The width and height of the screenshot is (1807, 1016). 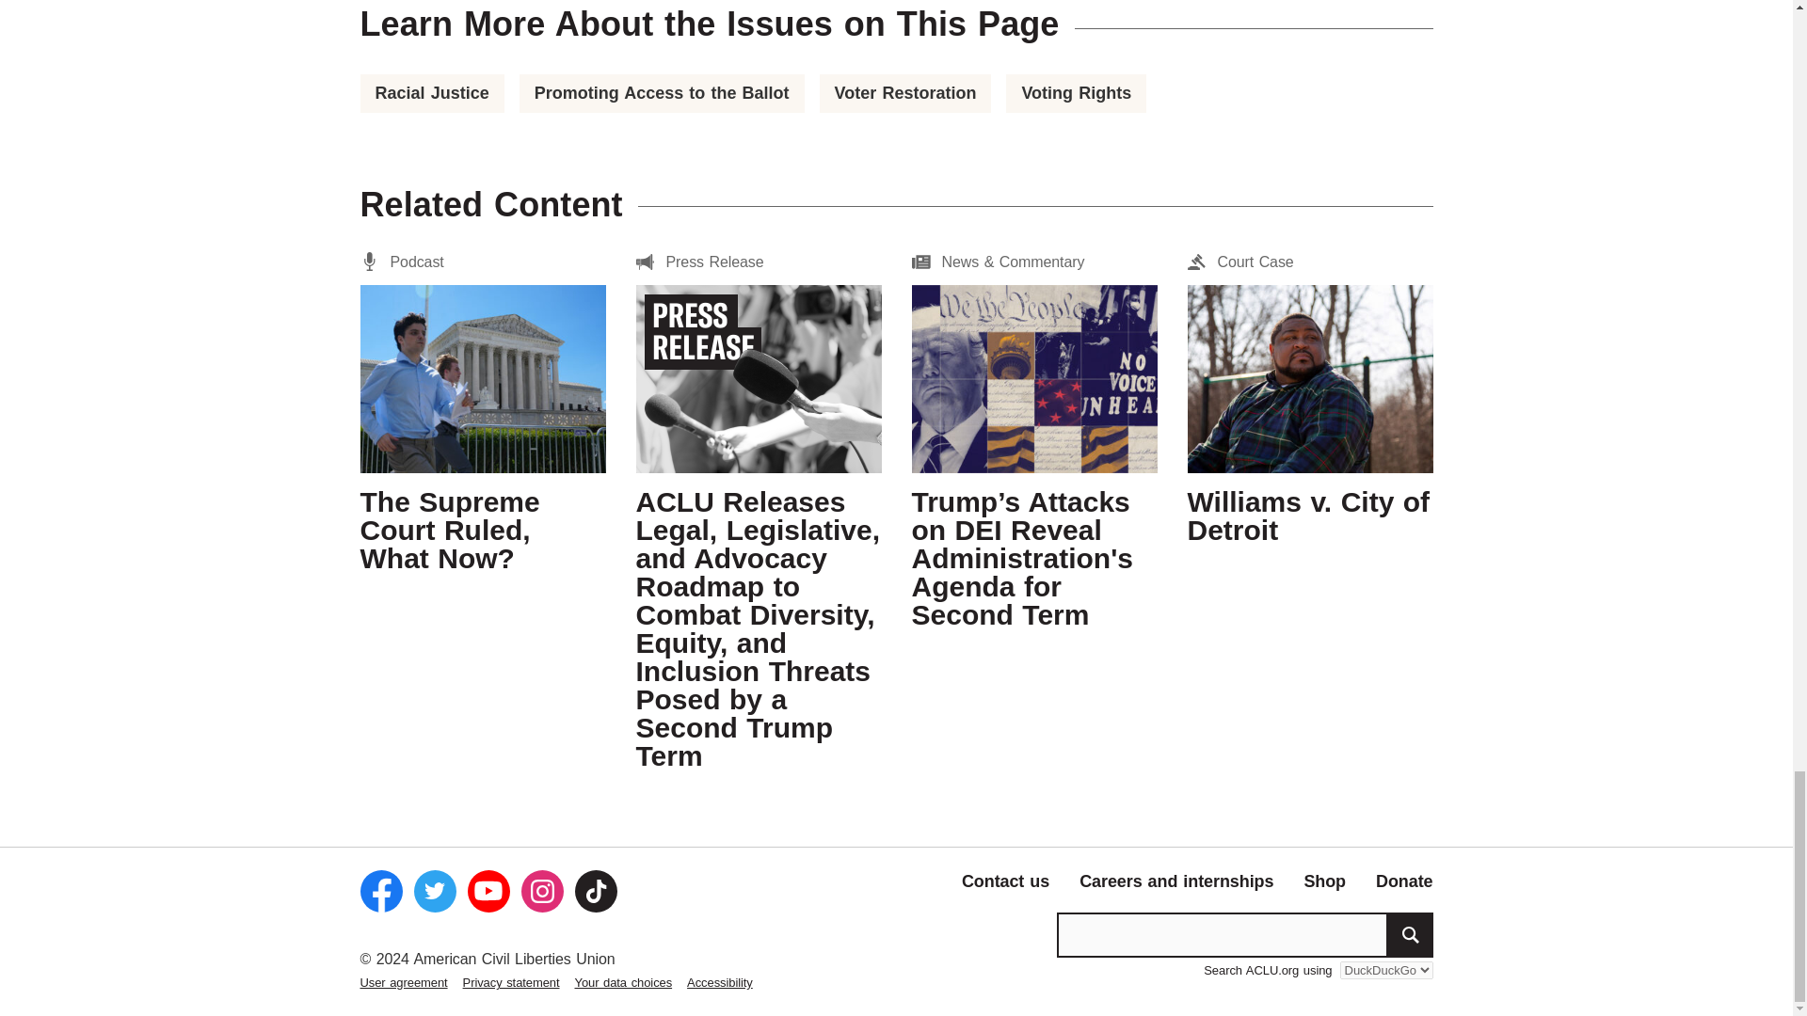 What do you see at coordinates (542, 890) in the screenshot?
I see `Follow the ACLU on Instagram` at bounding box center [542, 890].